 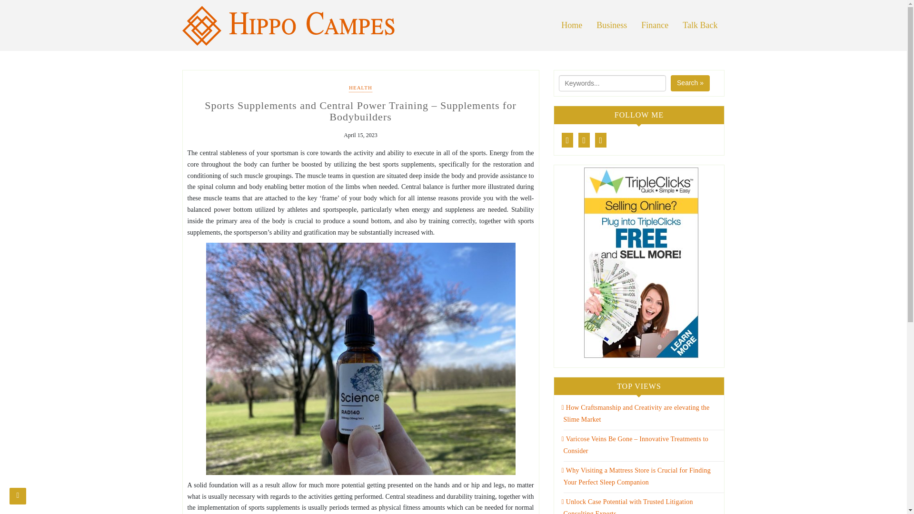 What do you see at coordinates (700, 25) in the screenshot?
I see `Talk Back` at bounding box center [700, 25].